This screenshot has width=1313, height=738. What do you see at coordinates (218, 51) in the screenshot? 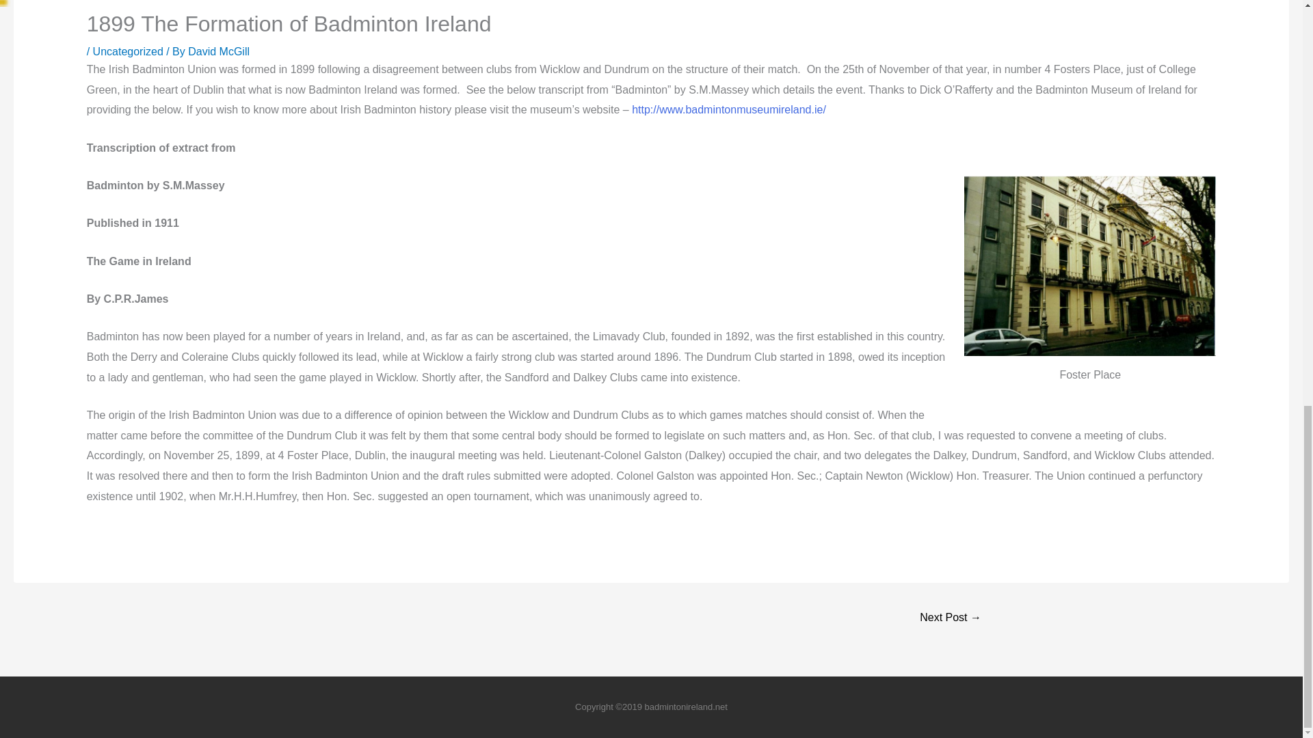
I see `View all posts by David McGill` at bounding box center [218, 51].